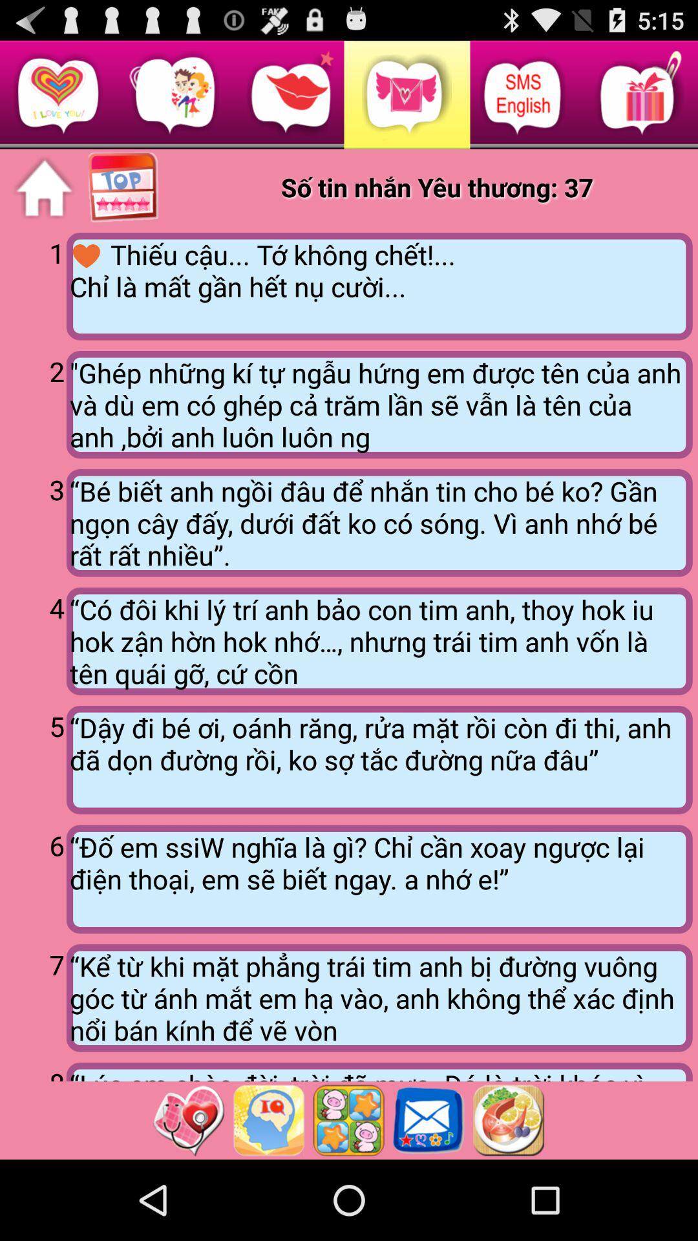 Image resolution: width=698 pixels, height=1241 pixels. I want to click on scroll to 7 icon, so click(36, 997).